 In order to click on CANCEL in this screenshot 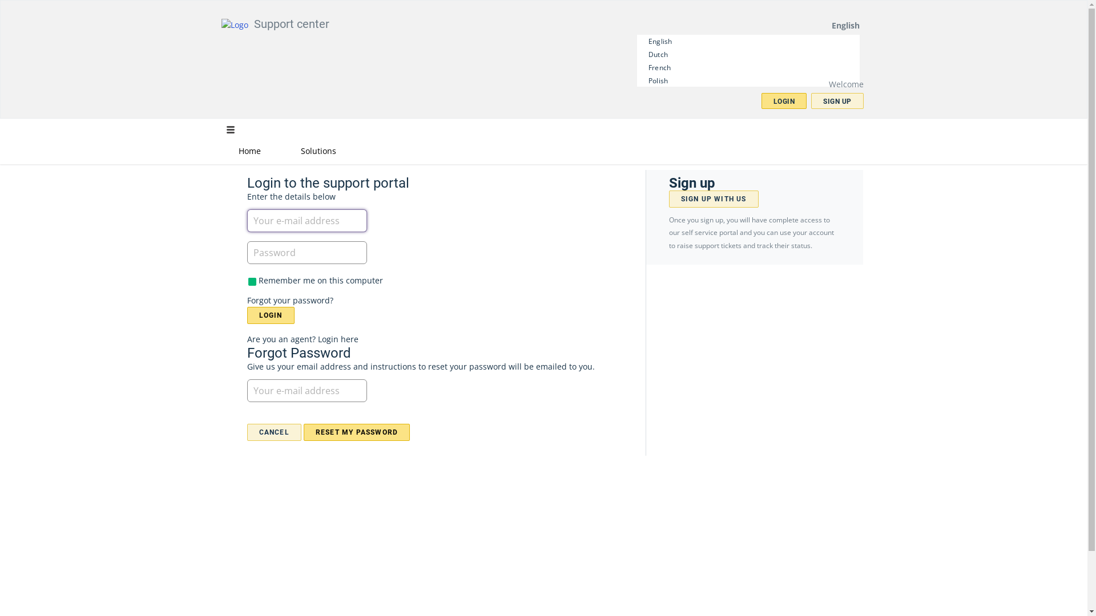, I will do `click(274, 432)`.